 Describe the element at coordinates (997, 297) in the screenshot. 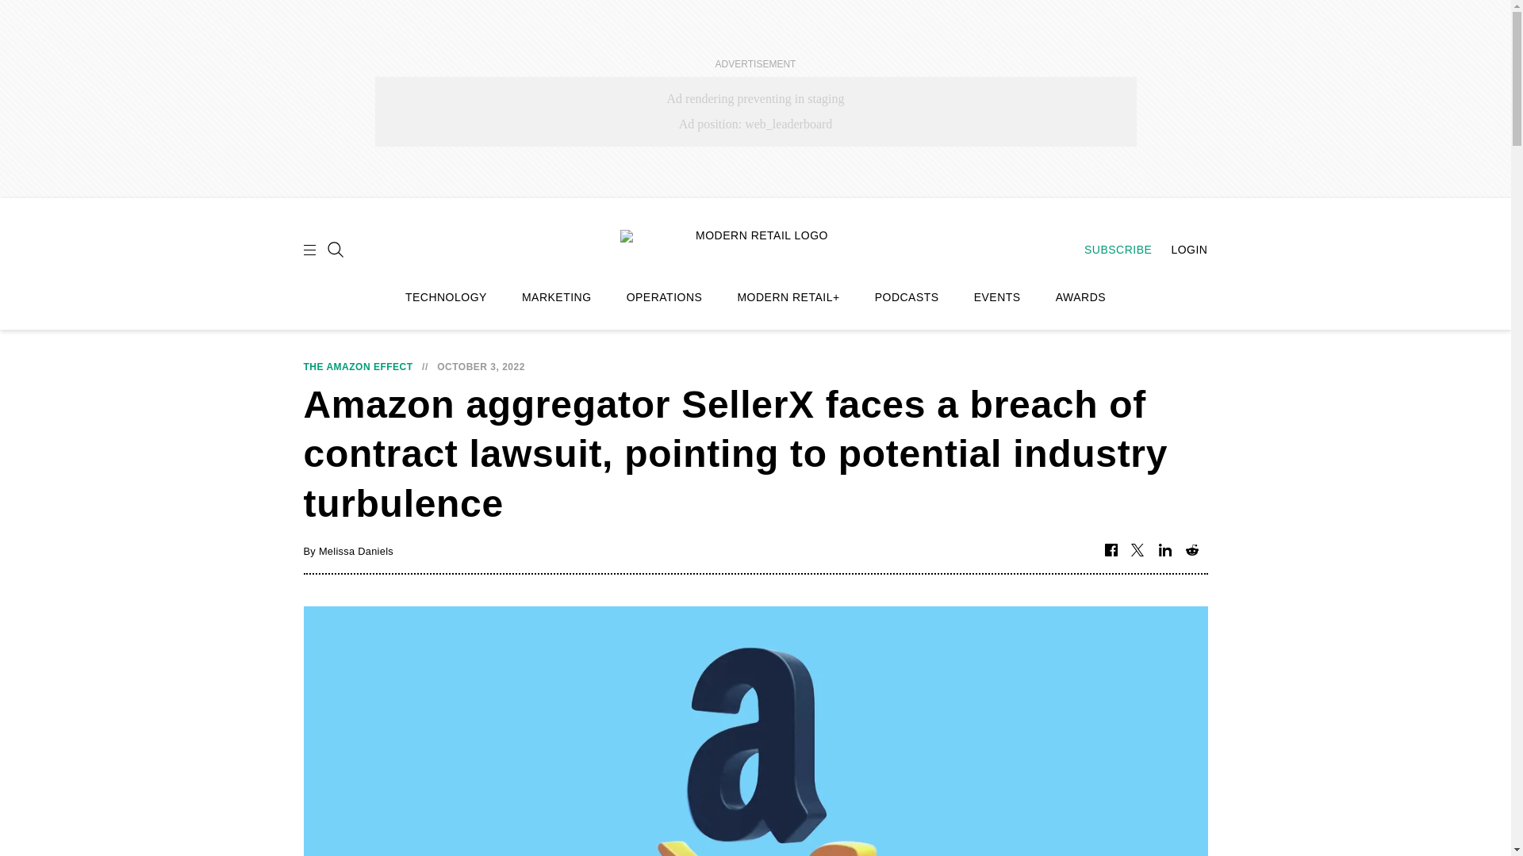

I see `EVENTS` at that location.